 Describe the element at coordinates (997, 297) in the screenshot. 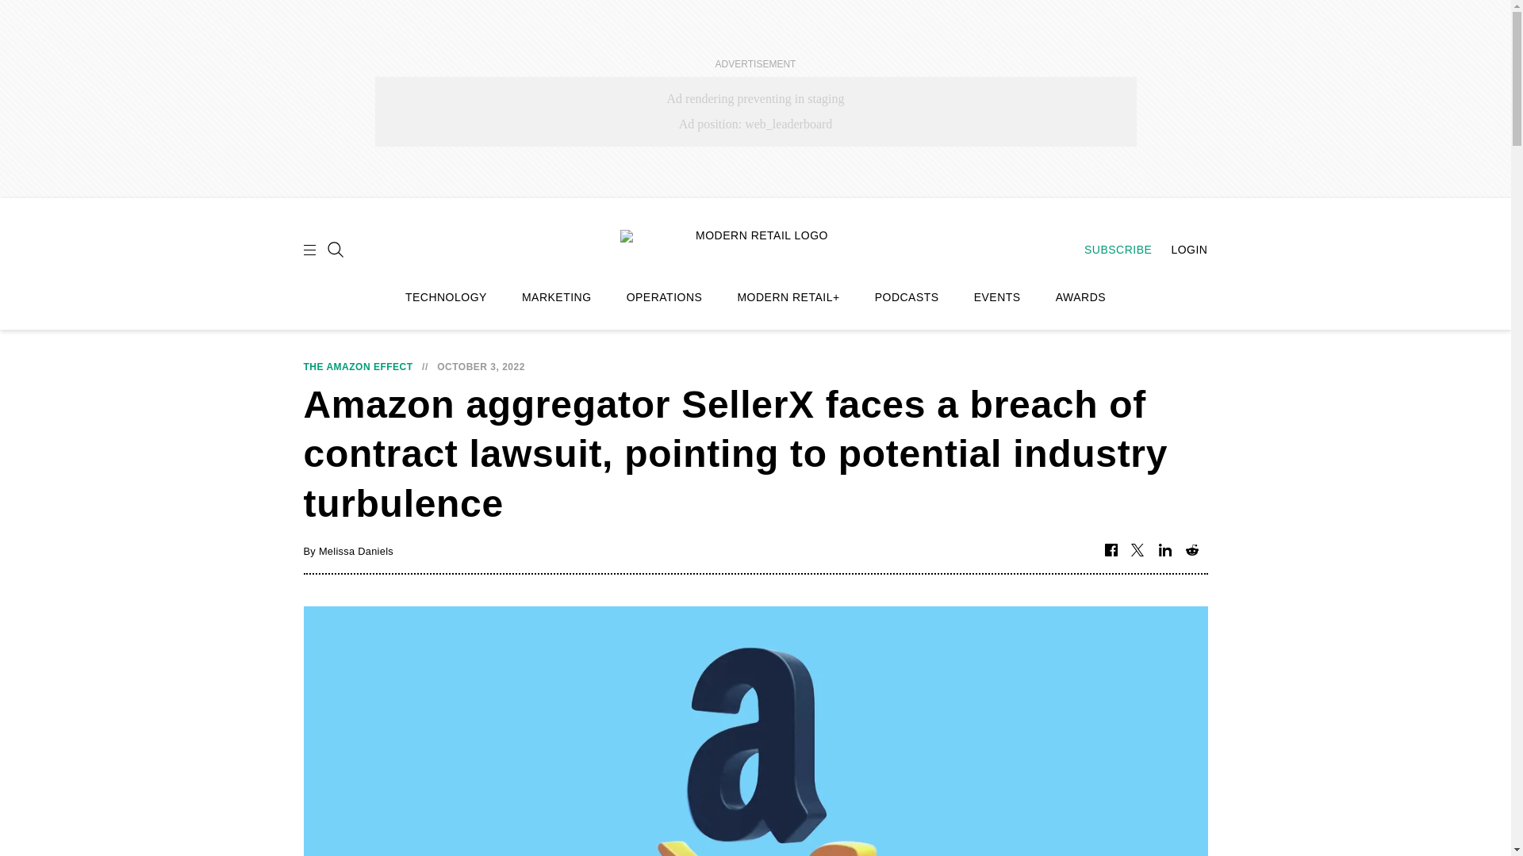

I see `EVENTS` at that location.